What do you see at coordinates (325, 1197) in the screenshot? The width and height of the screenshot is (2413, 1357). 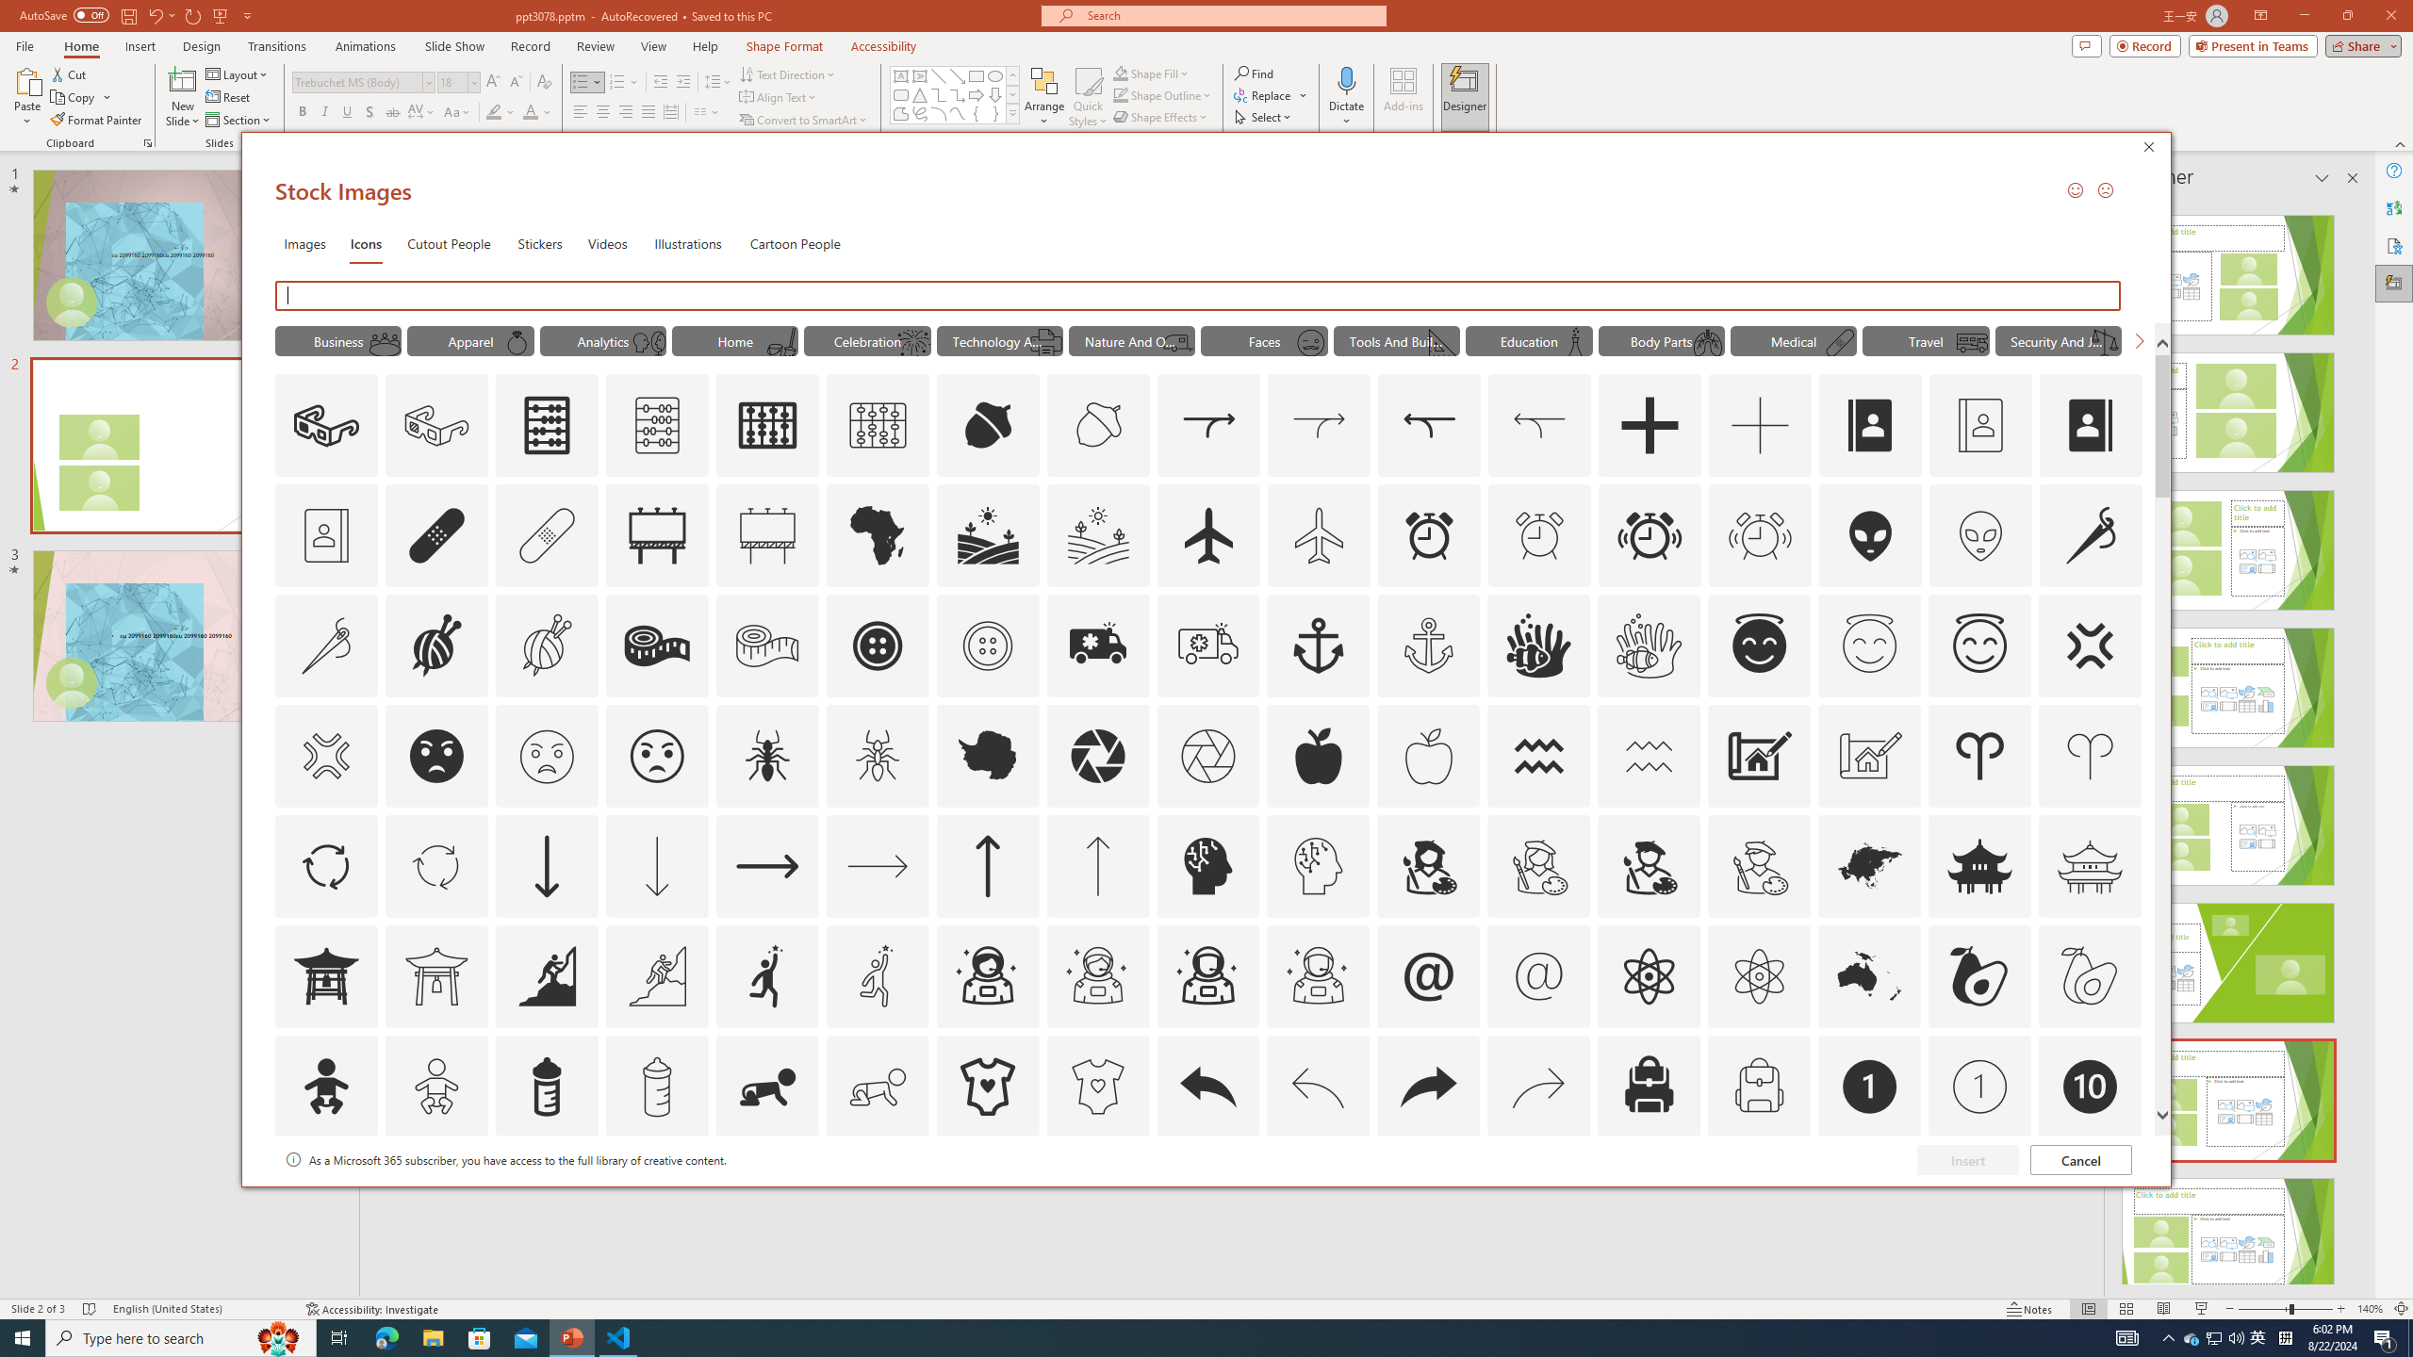 I see `AutomationID: Icons_Badge10_M` at bounding box center [325, 1197].